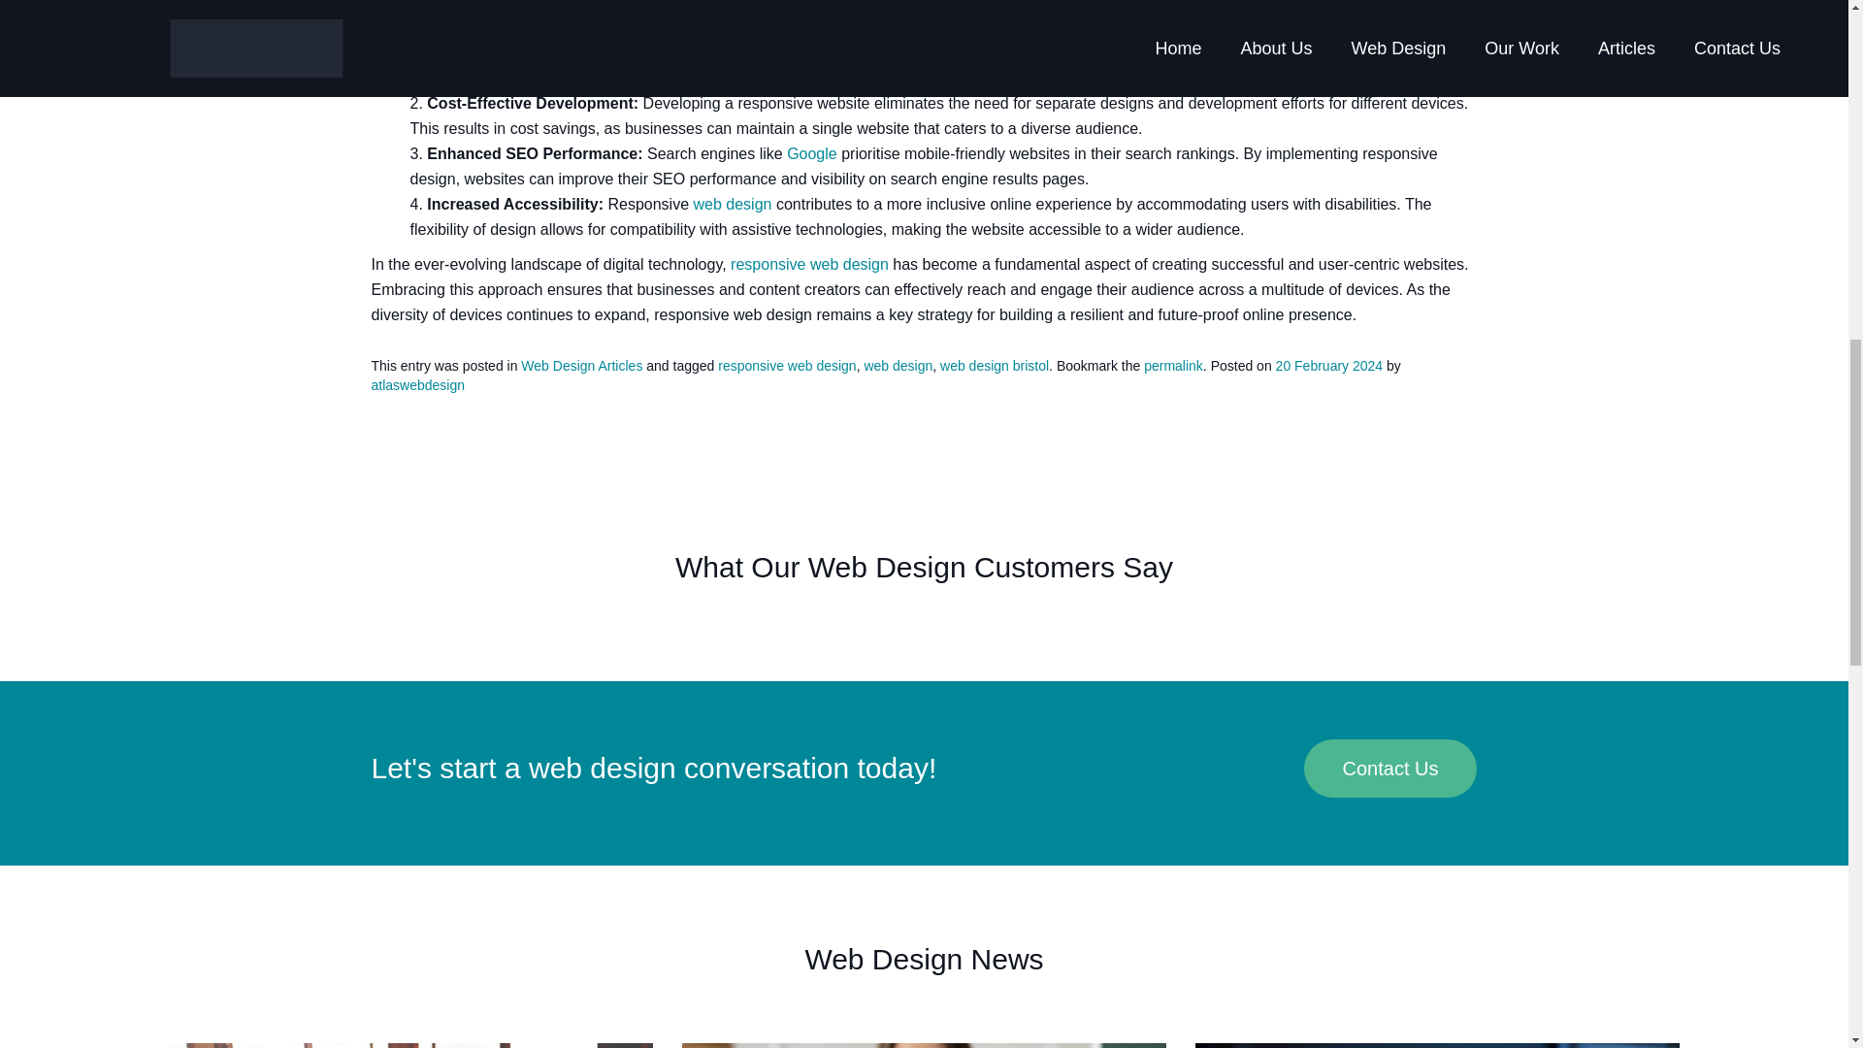 This screenshot has height=1048, width=1863. I want to click on 11:05 am, so click(1329, 365).